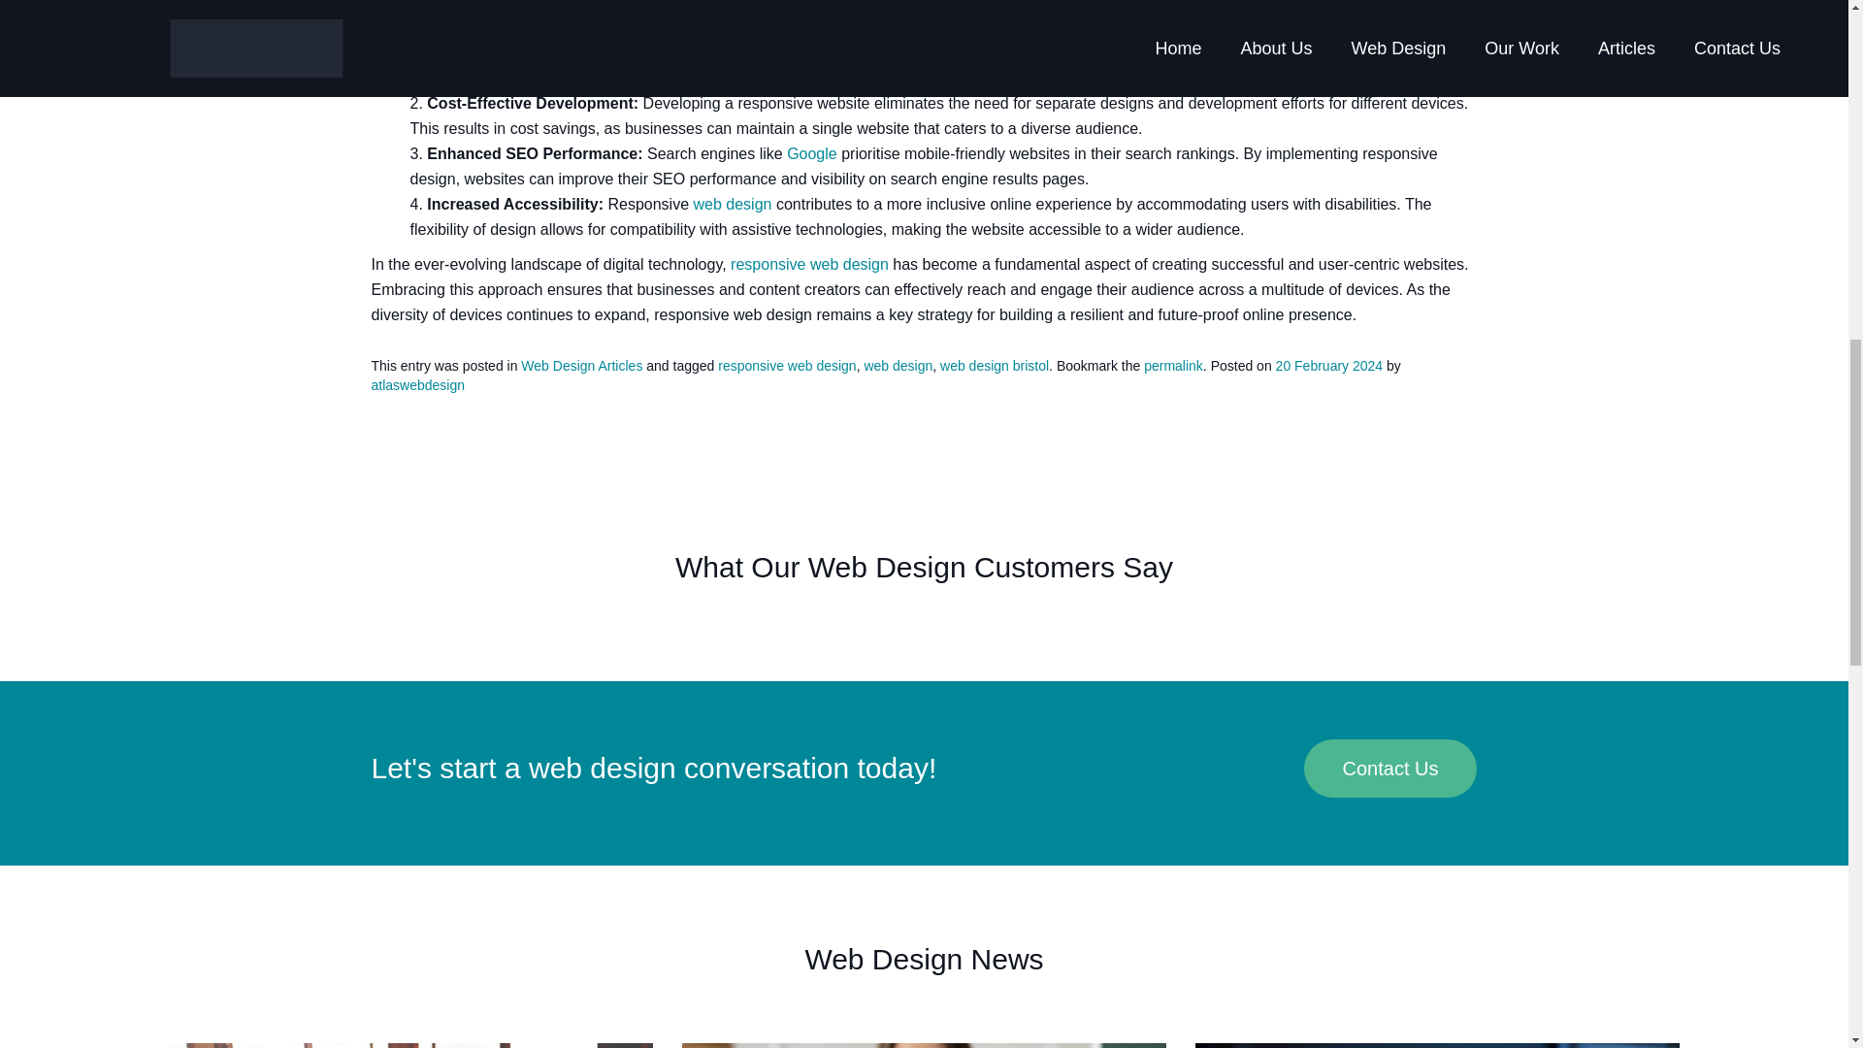 This screenshot has height=1048, width=1863. I want to click on 11:05 am, so click(1329, 365).